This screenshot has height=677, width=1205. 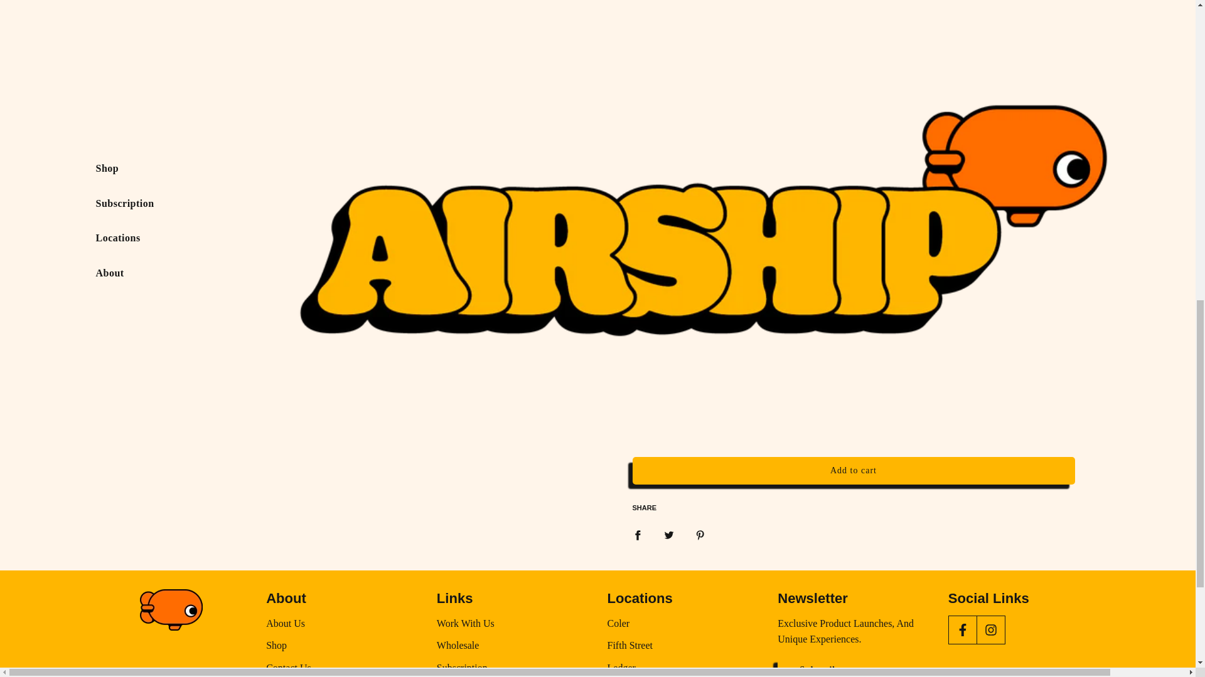 What do you see at coordinates (645, 406) in the screenshot?
I see `onetime` at bounding box center [645, 406].